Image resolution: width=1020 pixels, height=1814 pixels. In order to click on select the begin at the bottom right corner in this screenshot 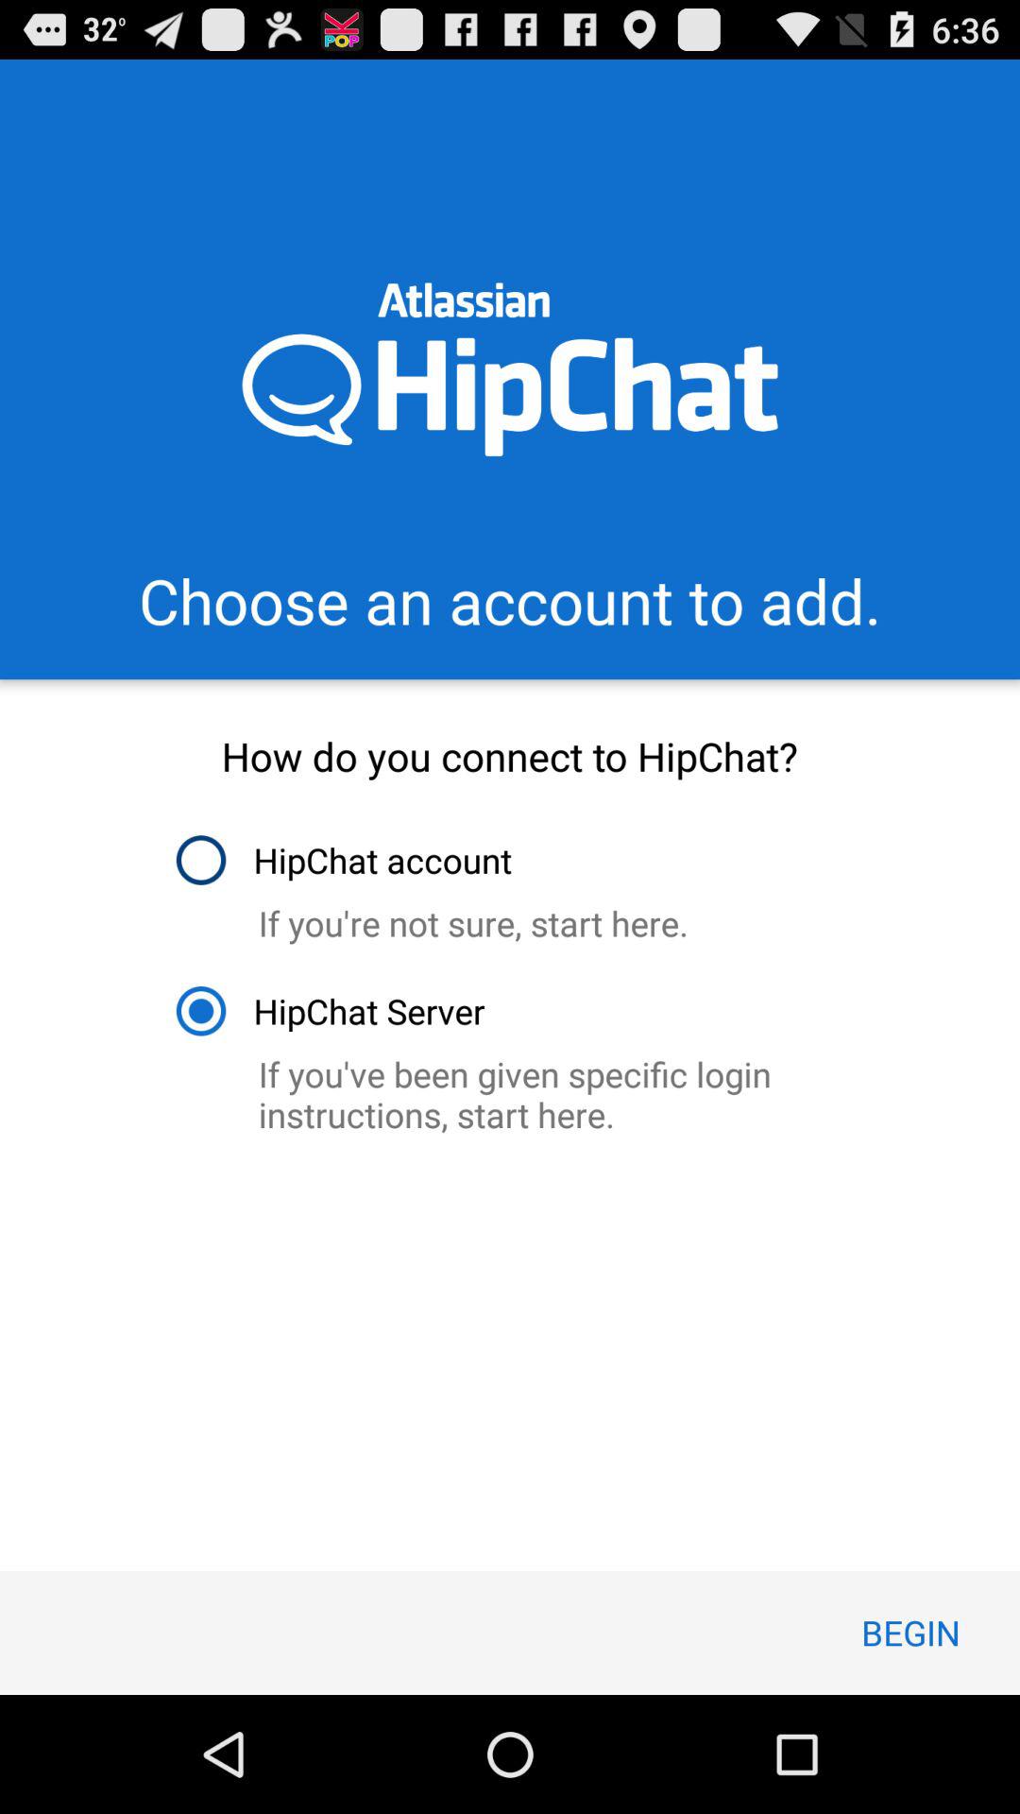, I will do `click(910, 1633)`.